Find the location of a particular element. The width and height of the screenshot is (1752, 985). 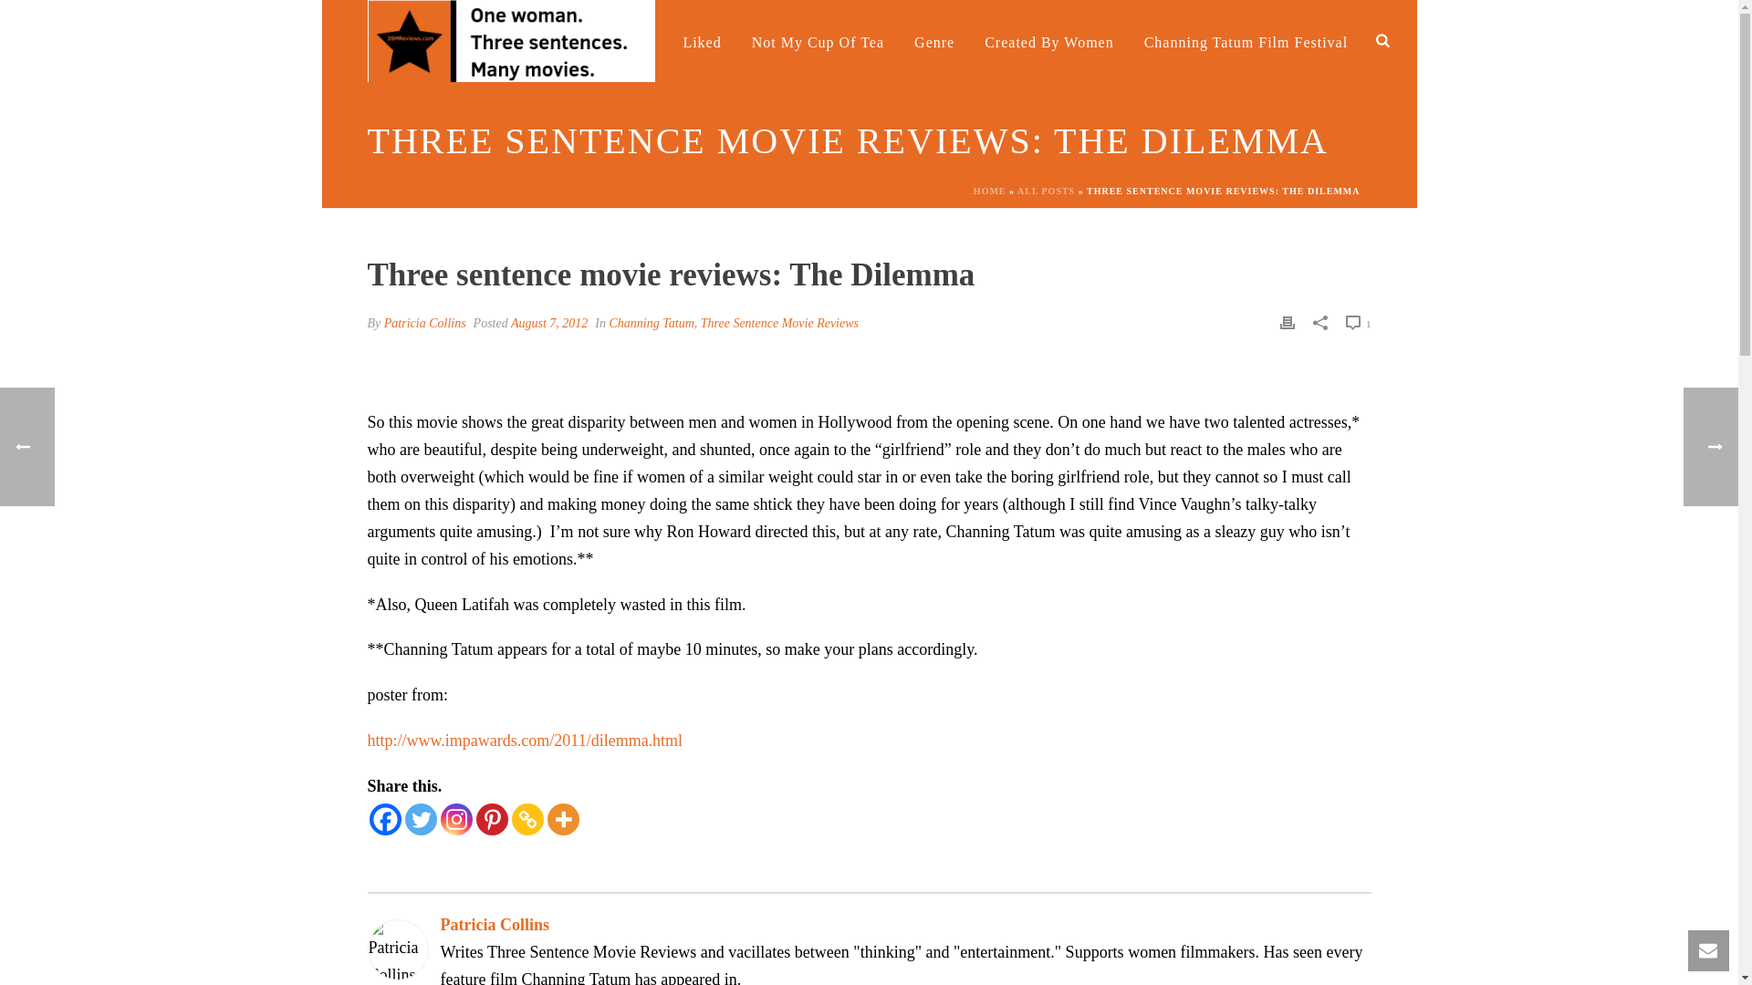

Not My Cup Of Tea is located at coordinates (818, 40).